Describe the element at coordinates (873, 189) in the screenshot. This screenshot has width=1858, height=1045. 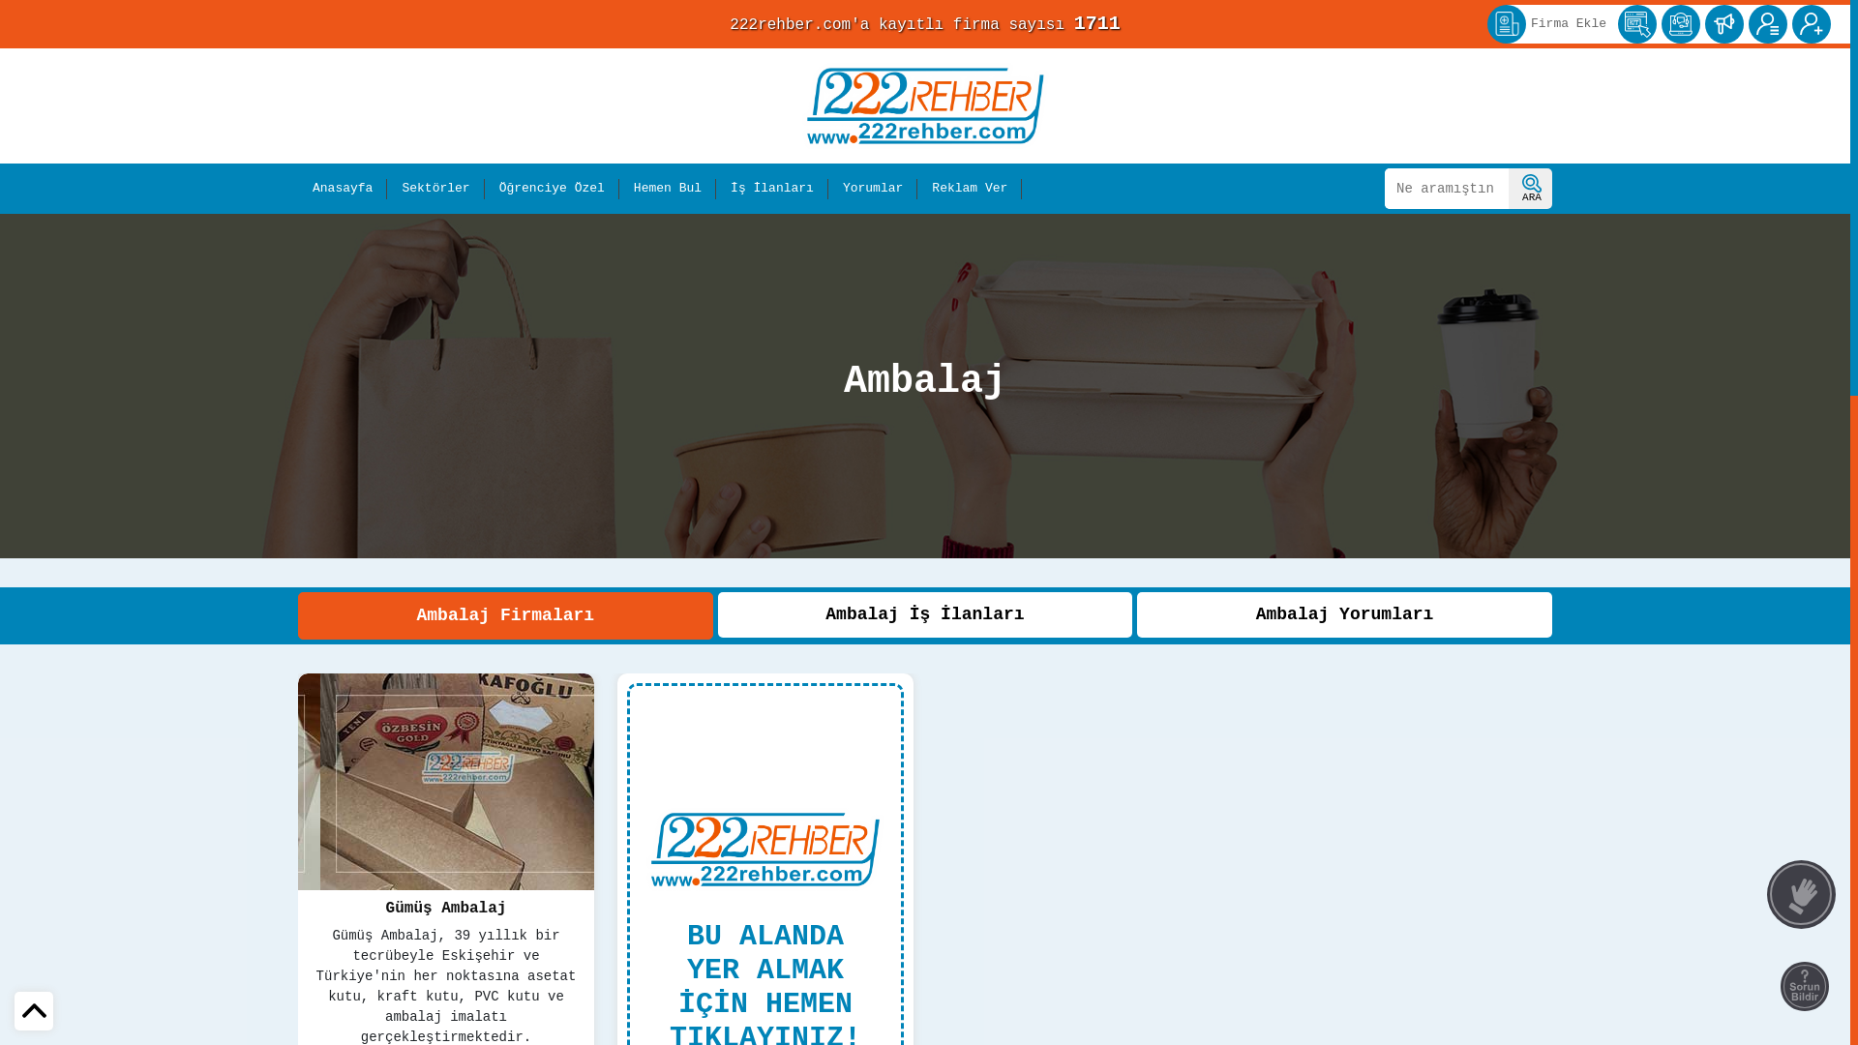
I see `Yorumlar` at that location.